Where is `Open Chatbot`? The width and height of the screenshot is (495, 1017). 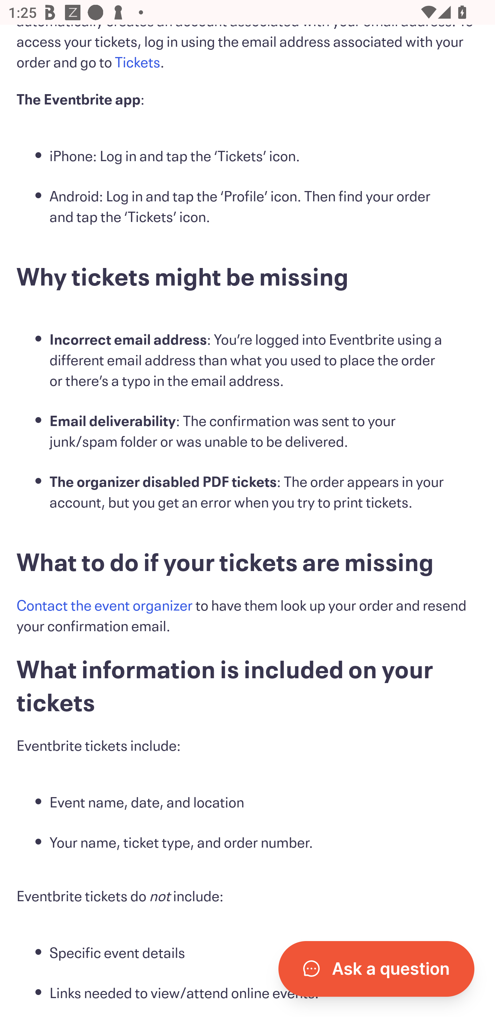
Open Chatbot is located at coordinates (376, 969).